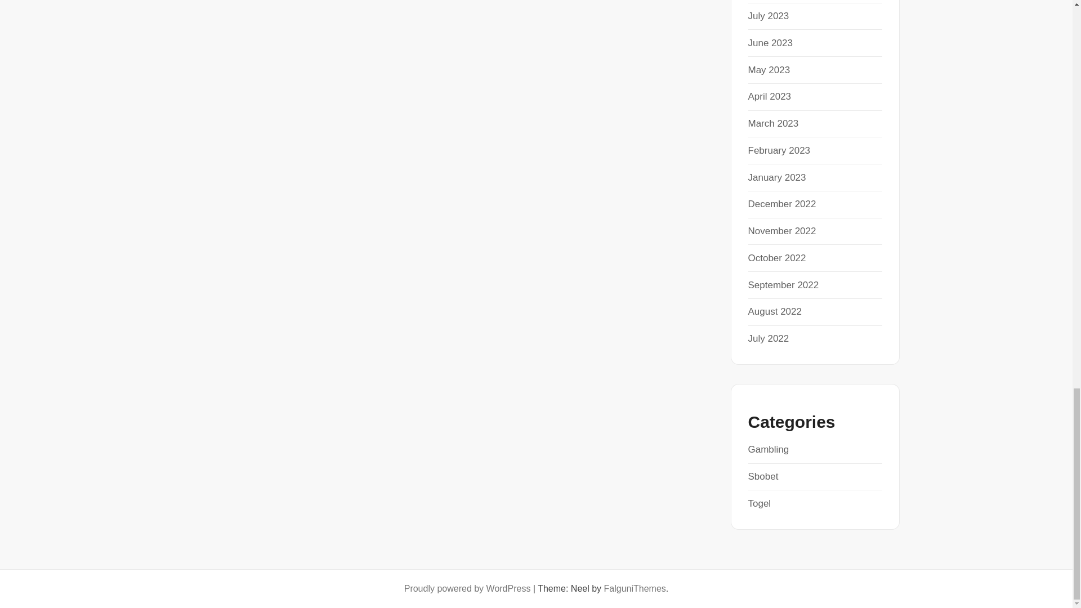  Describe the element at coordinates (769, 70) in the screenshot. I see `May 2023` at that location.